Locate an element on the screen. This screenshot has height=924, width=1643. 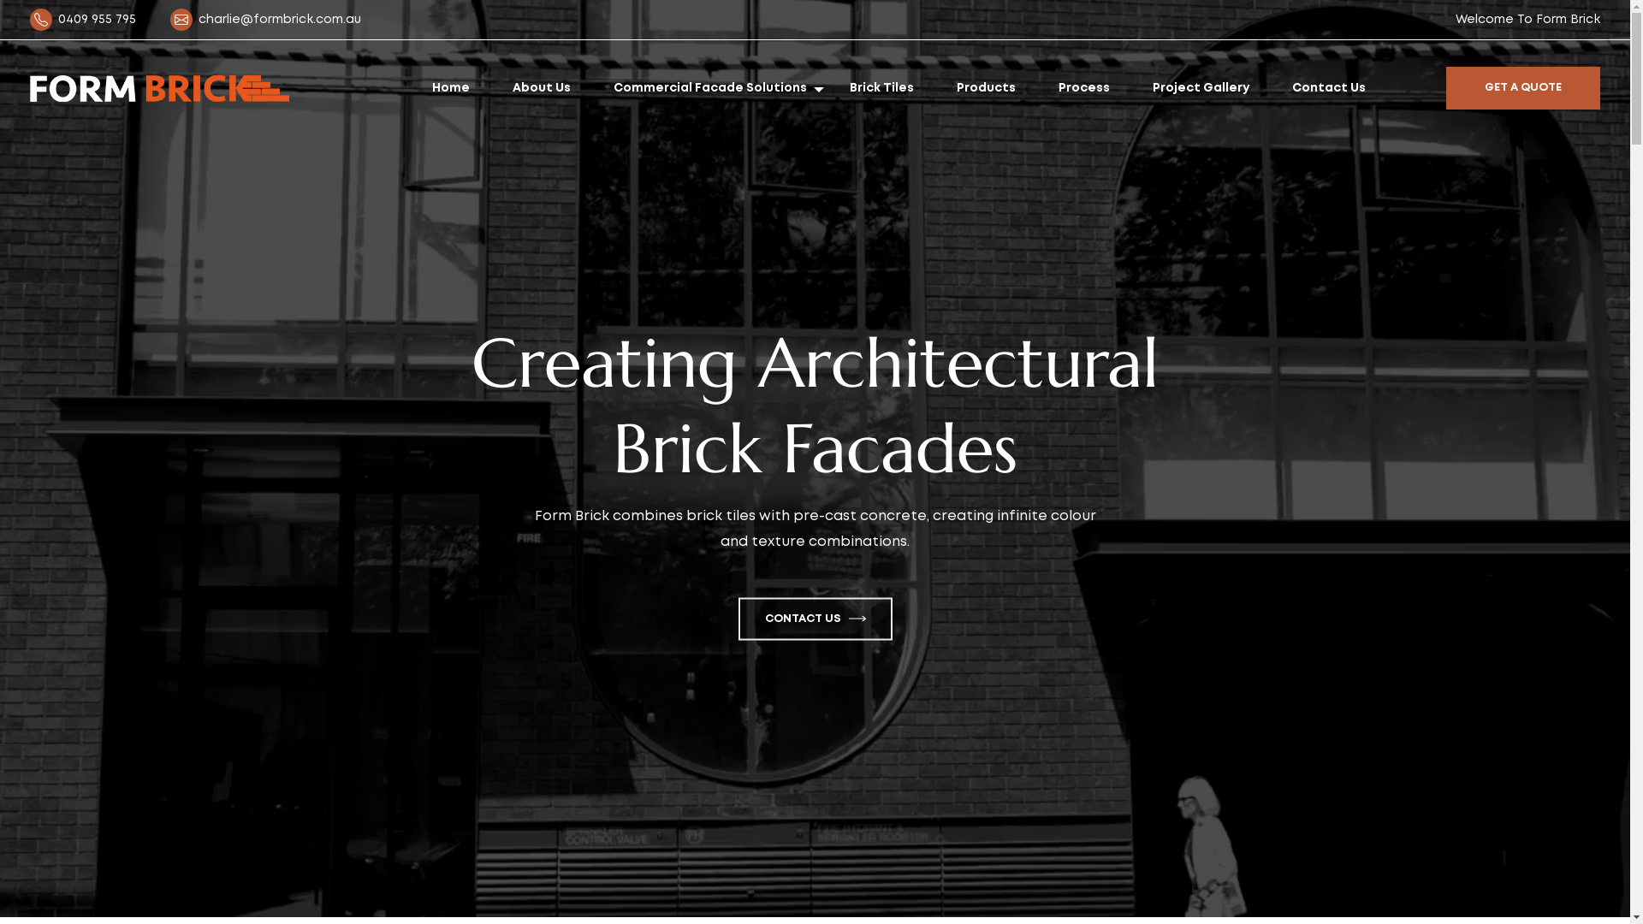
charlie@formbrick.com.au is located at coordinates (280, 19).